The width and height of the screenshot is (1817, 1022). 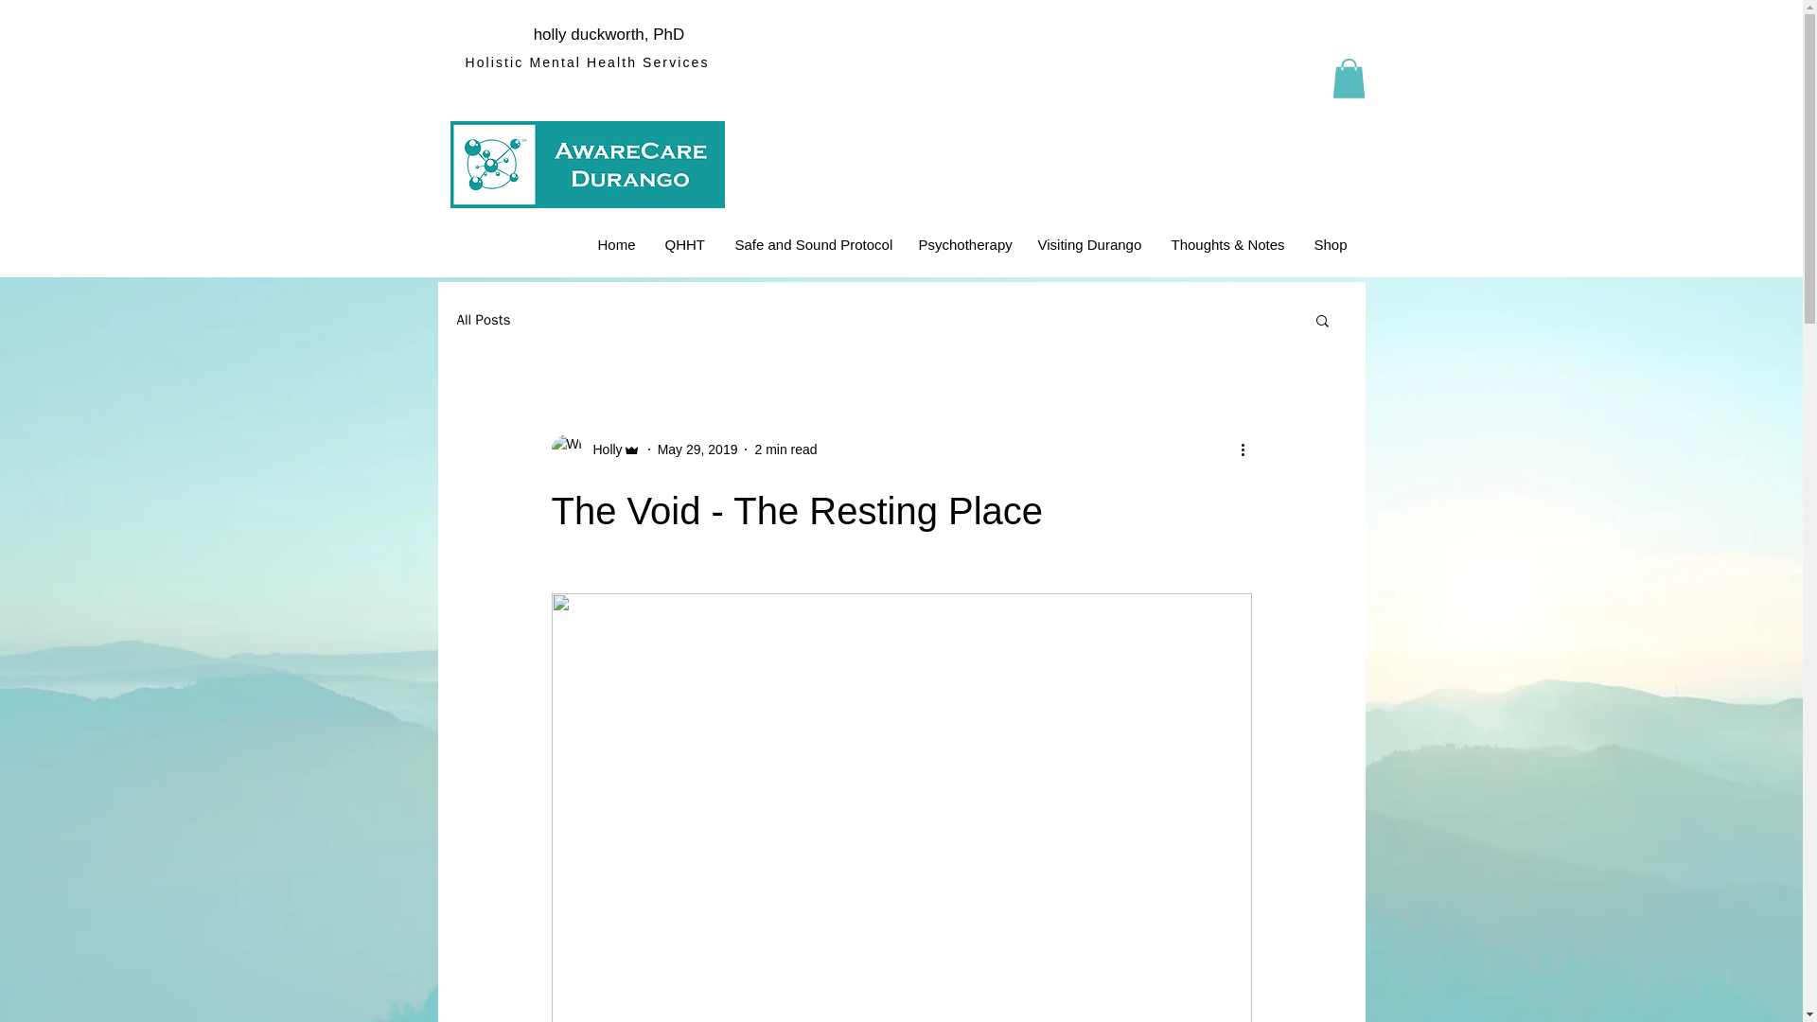 I want to click on All Posts, so click(x=483, y=319).